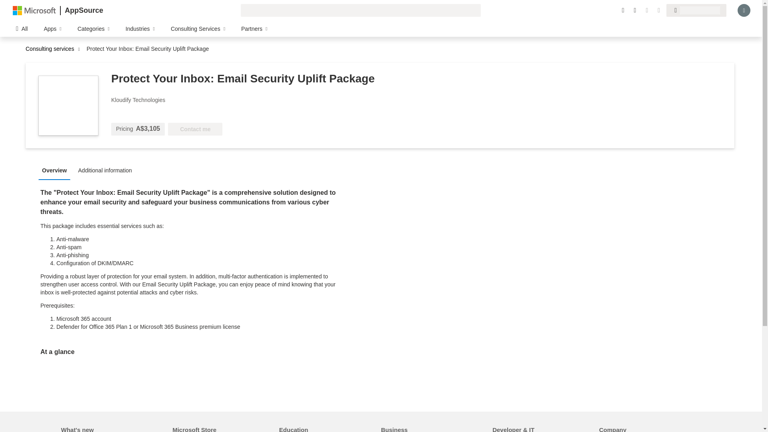 The height and width of the screenshot is (432, 768). What do you see at coordinates (84, 10) in the screenshot?
I see `AppSource` at bounding box center [84, 10].